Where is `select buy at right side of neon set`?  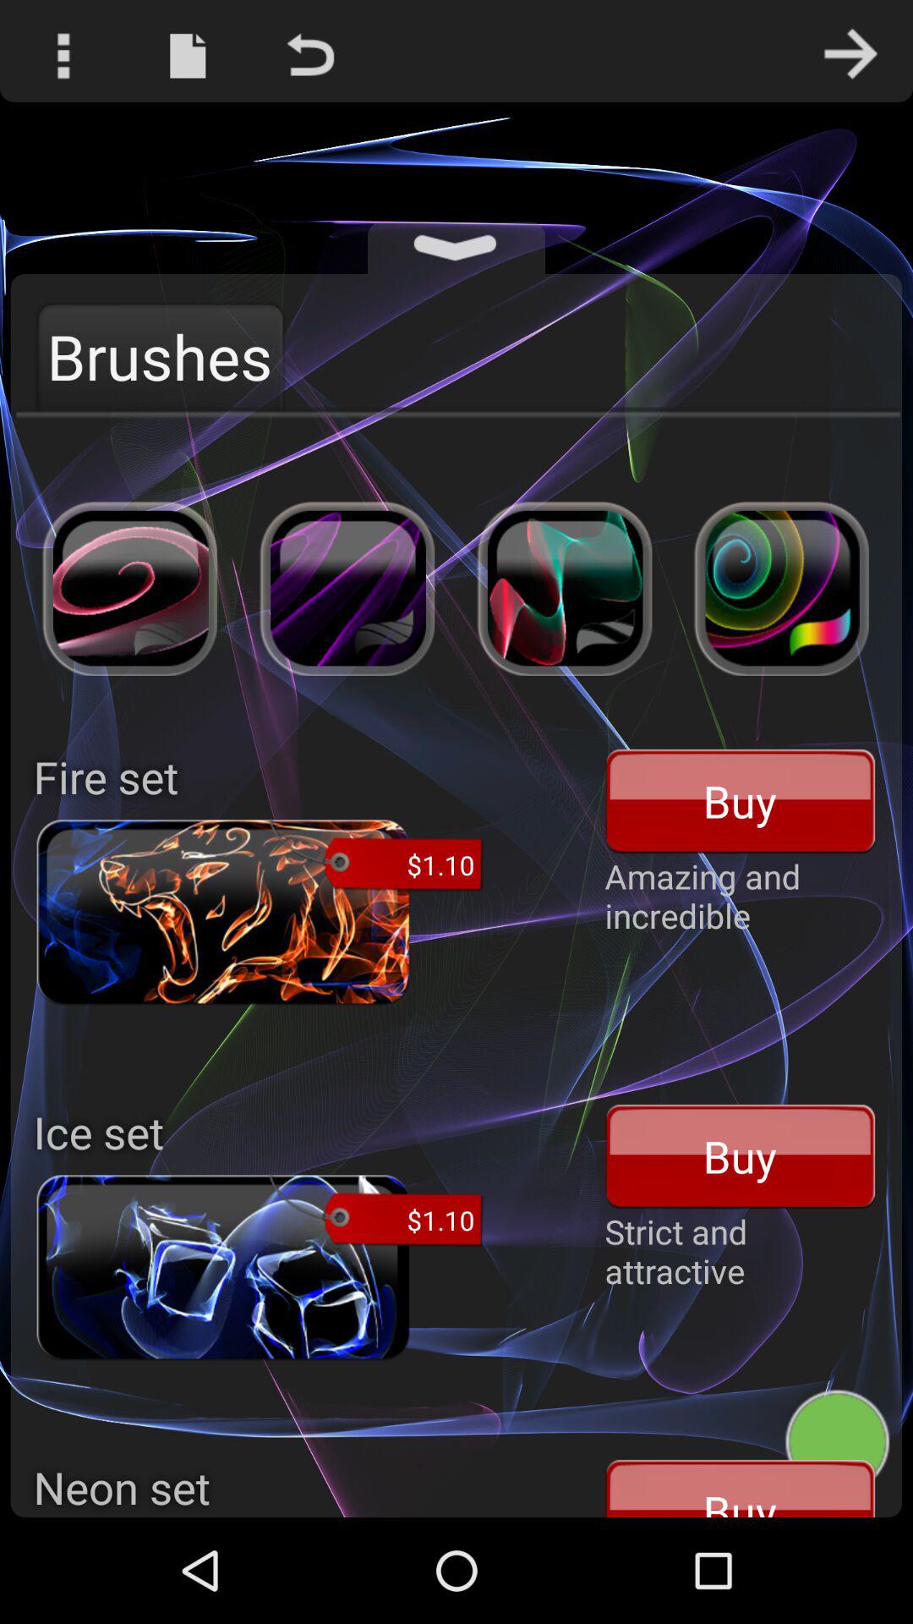 select buy at right side of neon set is located at coordinates (741, 1487).